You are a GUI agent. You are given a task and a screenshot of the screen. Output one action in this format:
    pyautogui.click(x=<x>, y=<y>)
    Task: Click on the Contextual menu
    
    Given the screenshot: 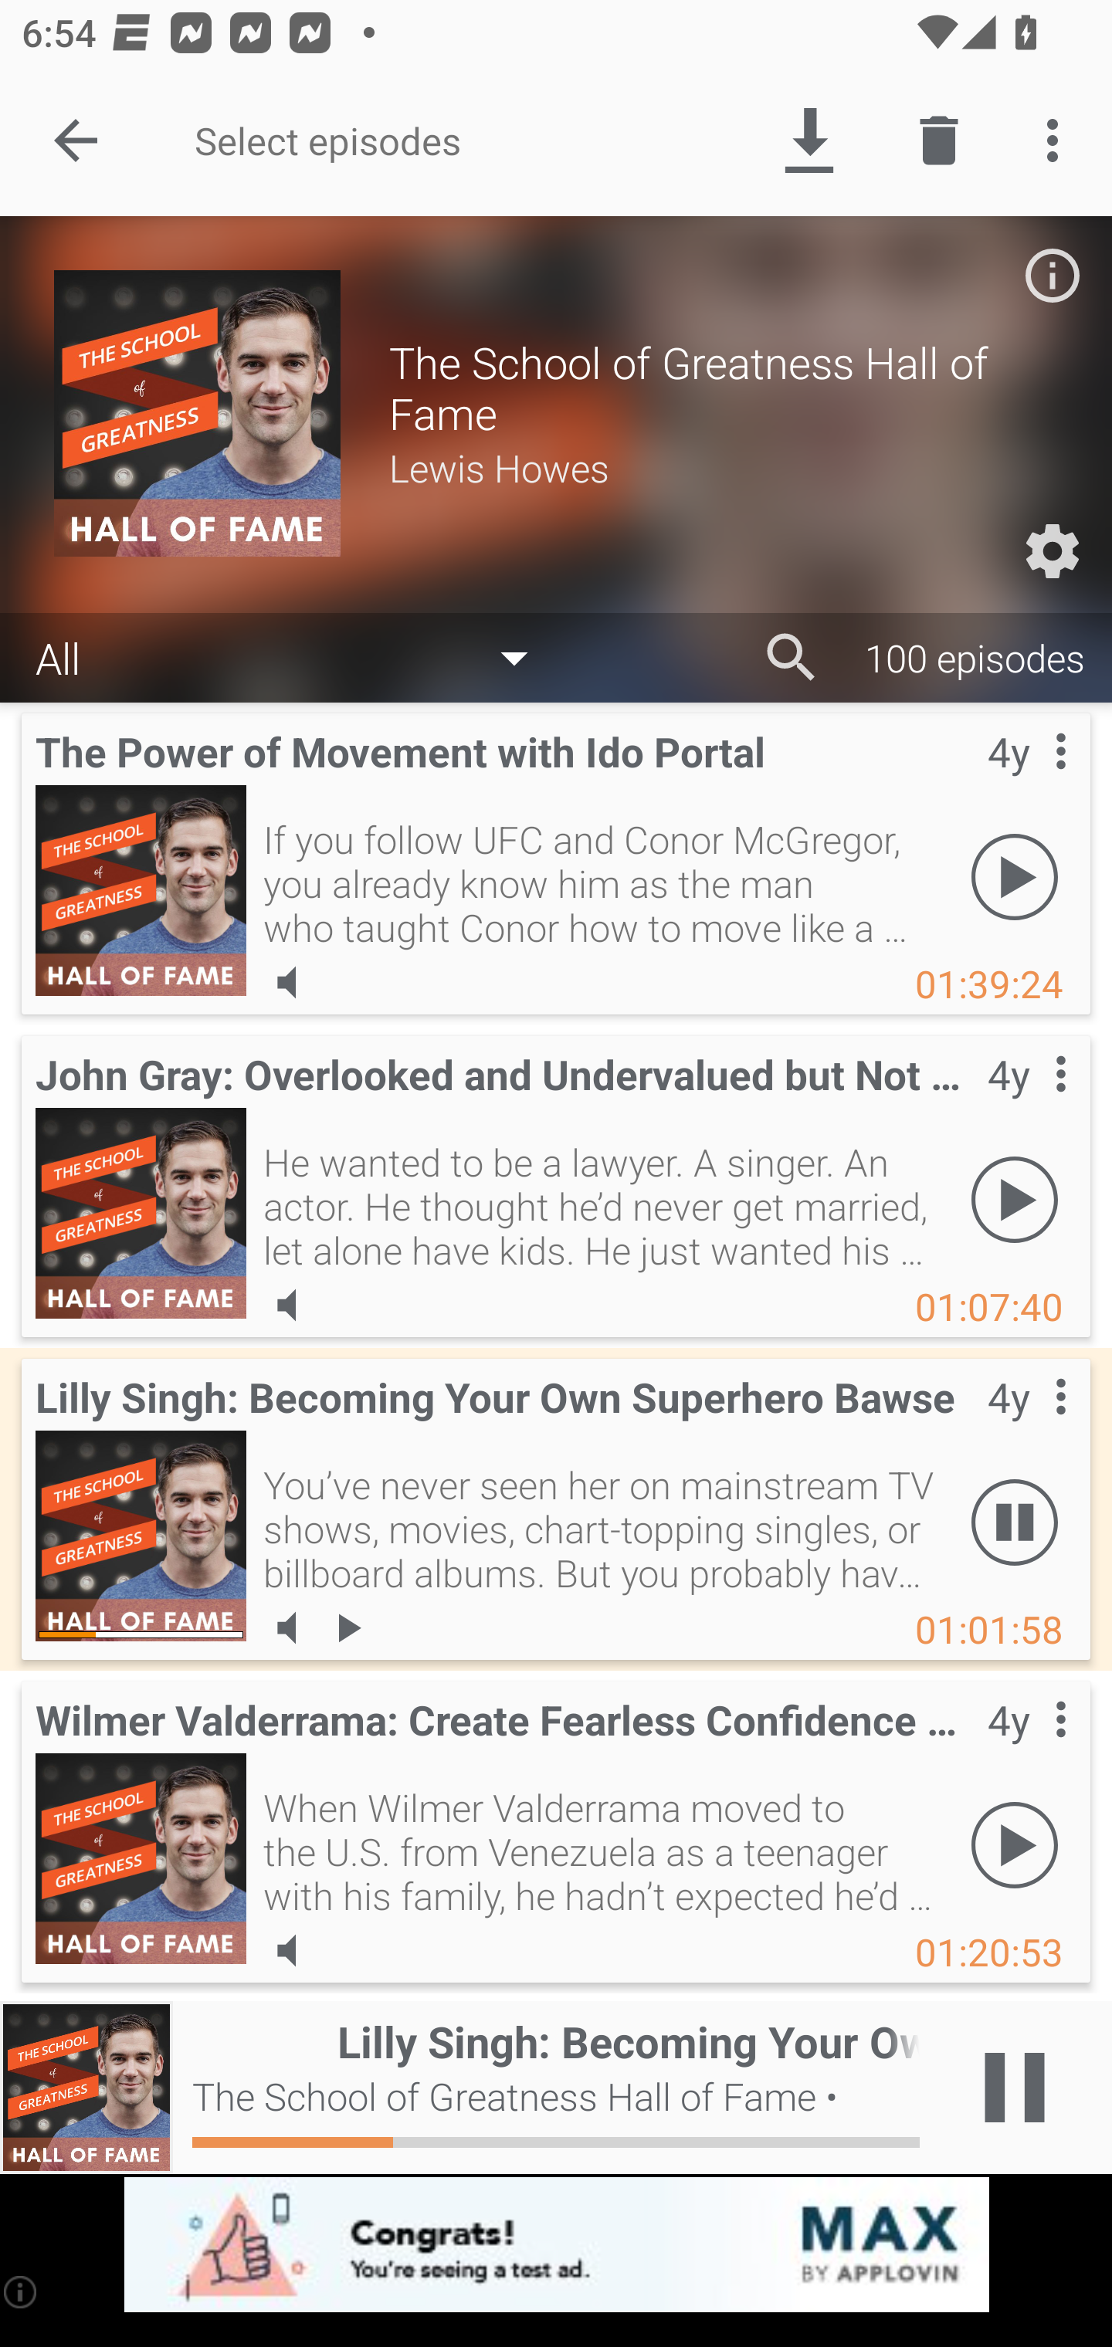 What is the action you would take?
    pyautogui.click(x=1027, y=1750)
    